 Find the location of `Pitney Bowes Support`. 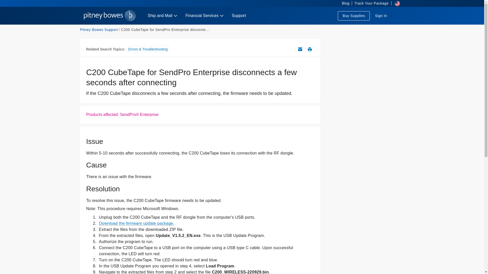

Pitney Bowes Support is located at coordinates (99, 30).